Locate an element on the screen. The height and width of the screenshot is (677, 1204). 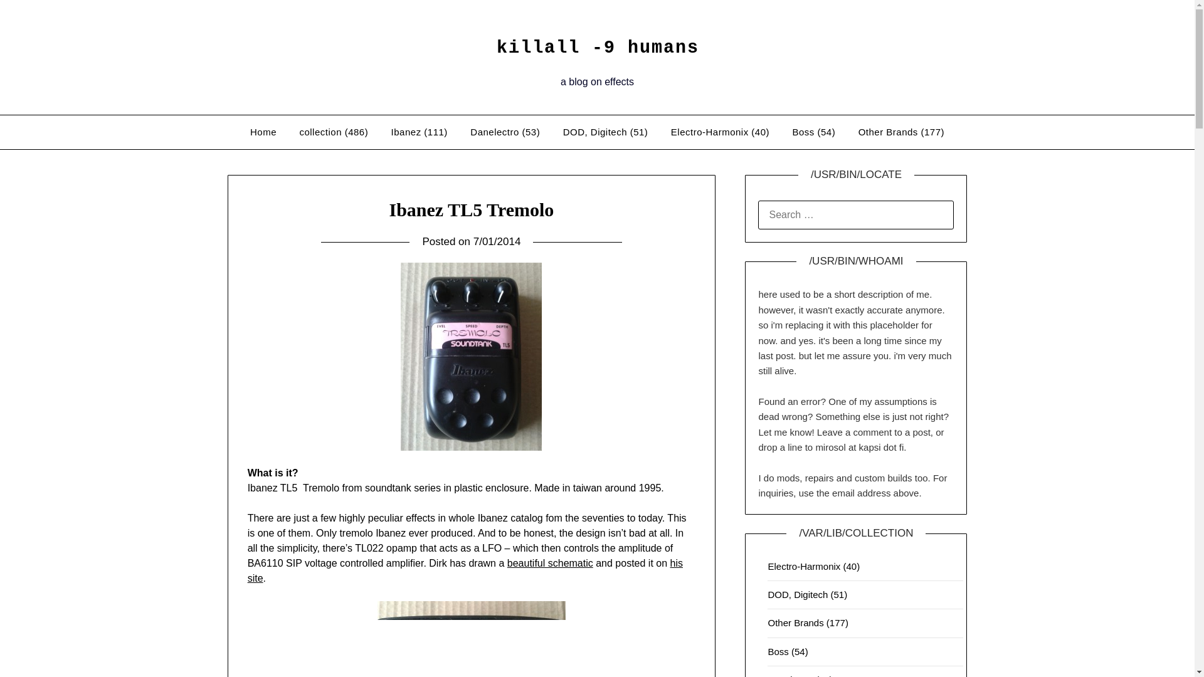
his site is located at coordinates (465, 570).